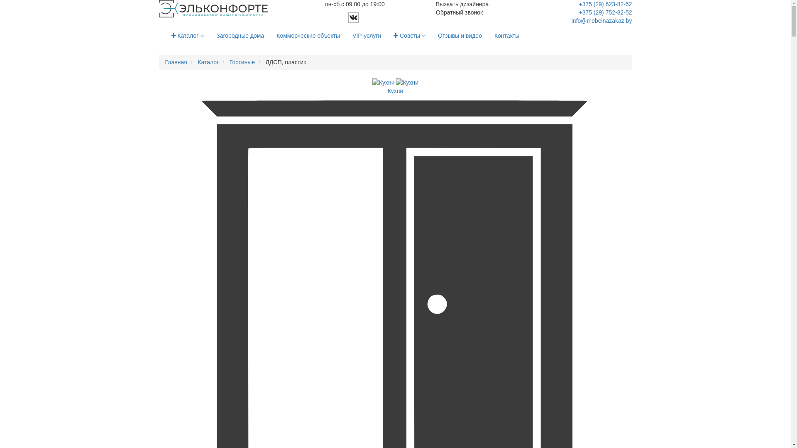 This screenshot has height=448, width=797. I want to click on info@mebelnazakaz.by, so click(602, 21).